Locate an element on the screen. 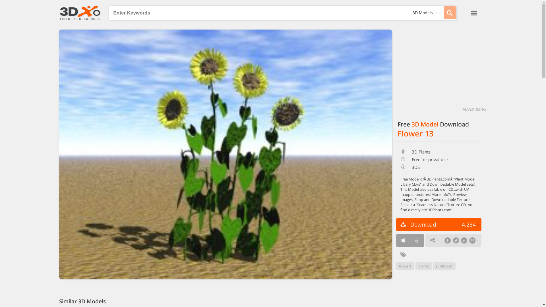 The image size is (546, 307). 3D Model is located at coordinates (425, 124).